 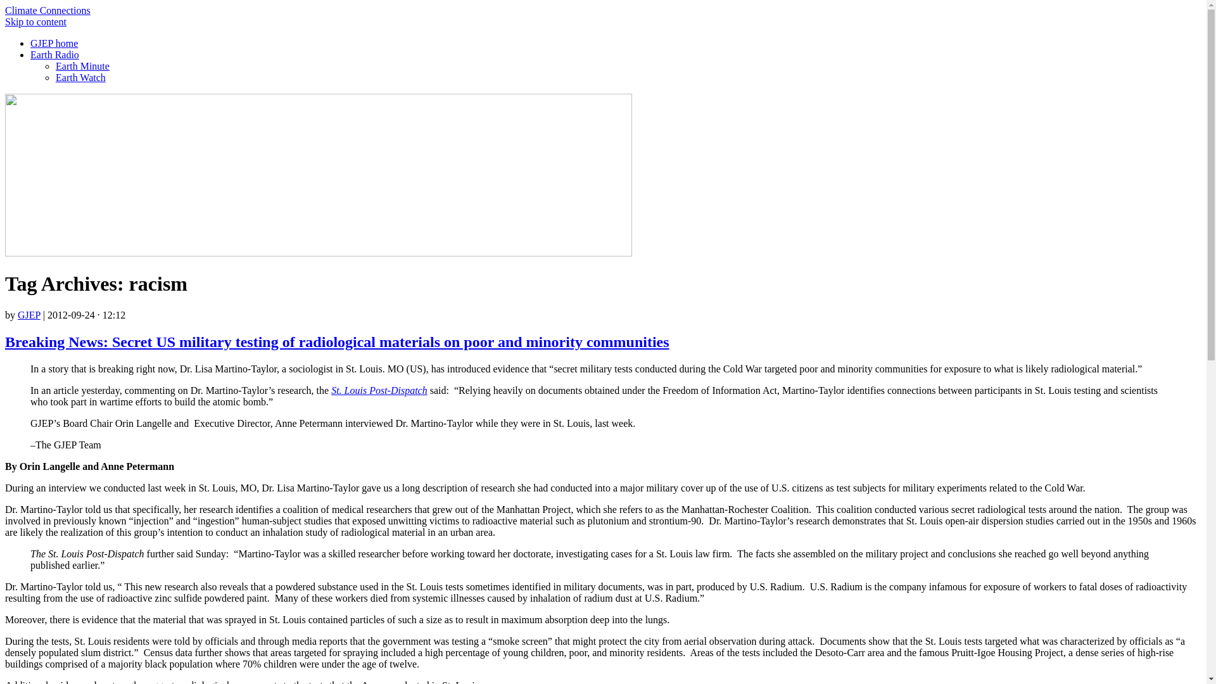 I want to click on Earth Minute, so click(x=82, y=66).